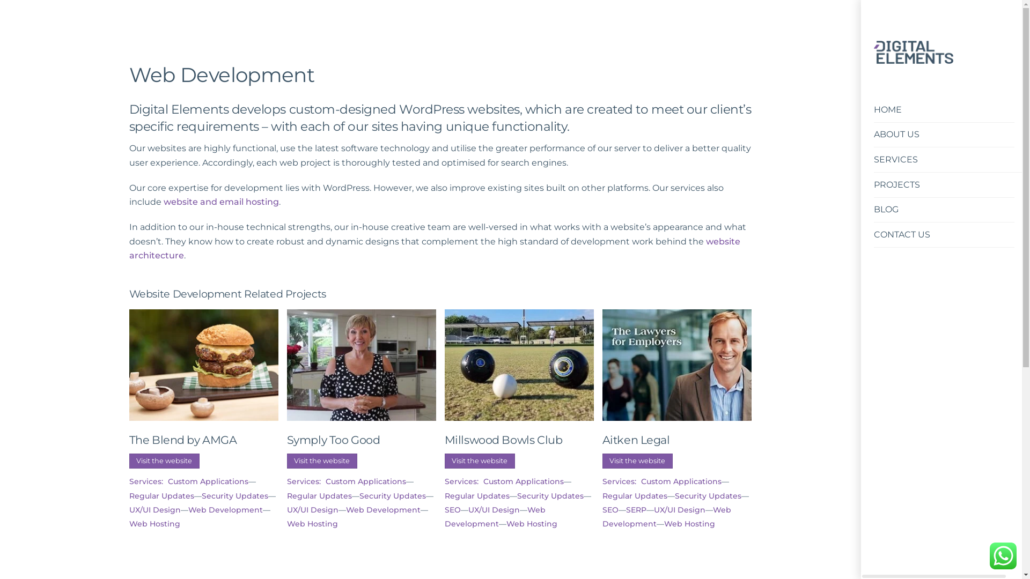 The width and height of the screenshot is (1030, 579). I want to click on MBC_280x210, so click(519, 366).